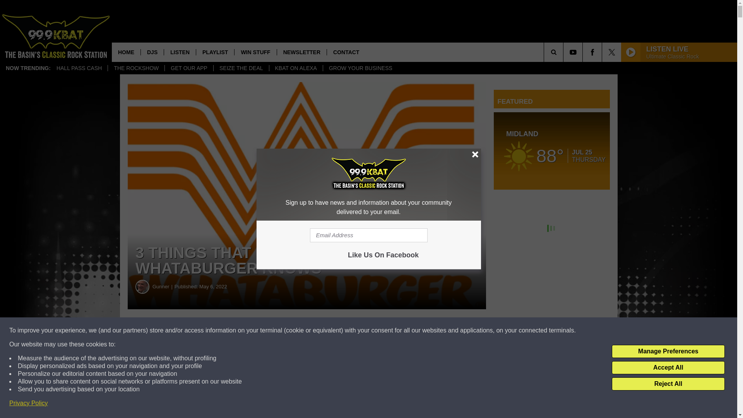 This screenshot has width=743, height=418. What do you see at coordinates (126, 52) in the screenshot?
I see `HOME` at bounding box center [126, 52].